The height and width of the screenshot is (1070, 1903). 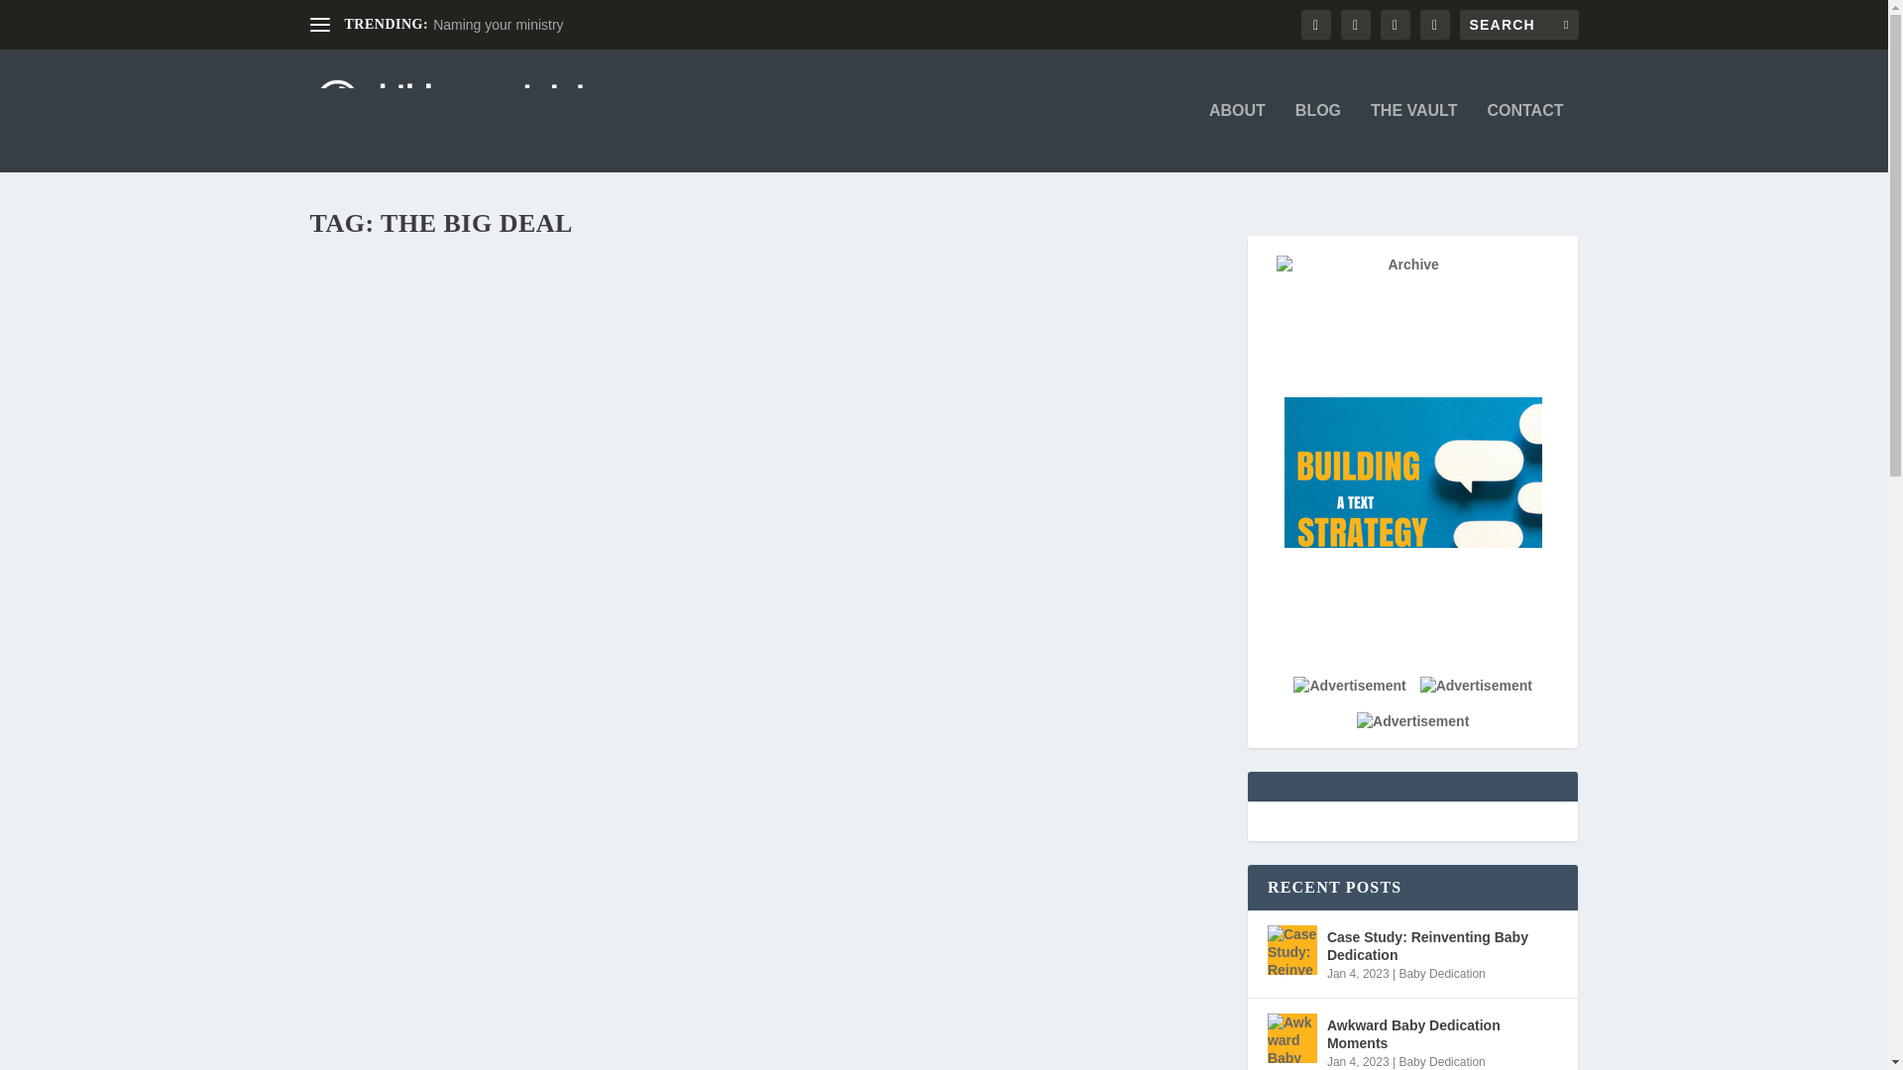 What do you see at coordinates (1518, 24) in the screenshot?
I see `Search for:` at bounding box center [1518, 24].